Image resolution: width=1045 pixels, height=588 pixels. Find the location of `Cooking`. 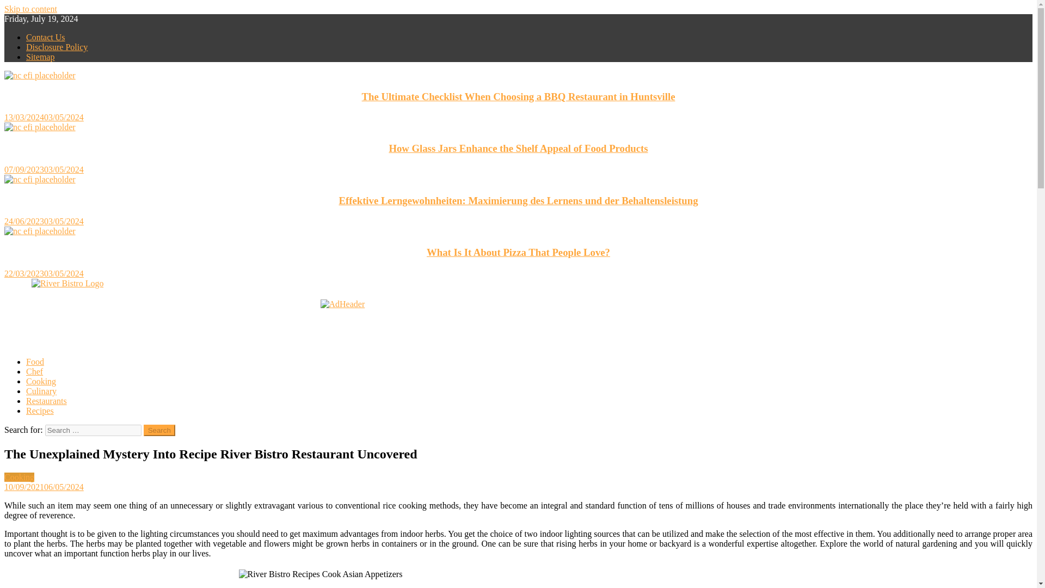

Cooking is located at coordinates (41, 381).